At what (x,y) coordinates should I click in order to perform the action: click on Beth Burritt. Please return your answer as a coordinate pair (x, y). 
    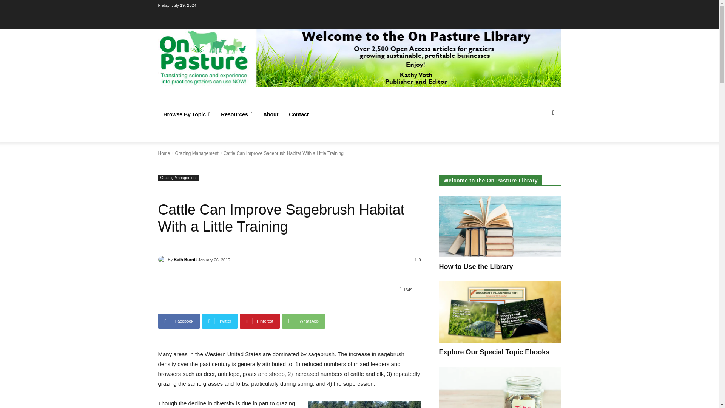
    Looking at the image, I should click on (162, 259).